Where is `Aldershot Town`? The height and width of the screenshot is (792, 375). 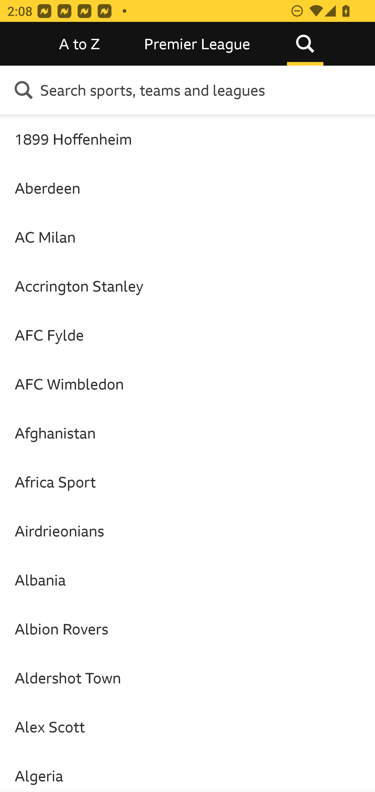 Aldershot Town is located at coordinates (187, 678).